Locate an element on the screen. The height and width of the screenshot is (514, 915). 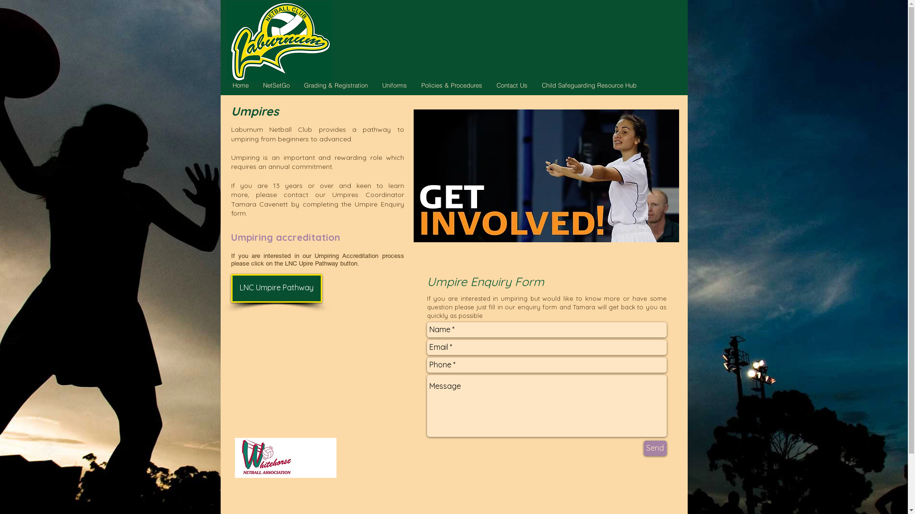
Contact Us is located at coordinates (512, 86).